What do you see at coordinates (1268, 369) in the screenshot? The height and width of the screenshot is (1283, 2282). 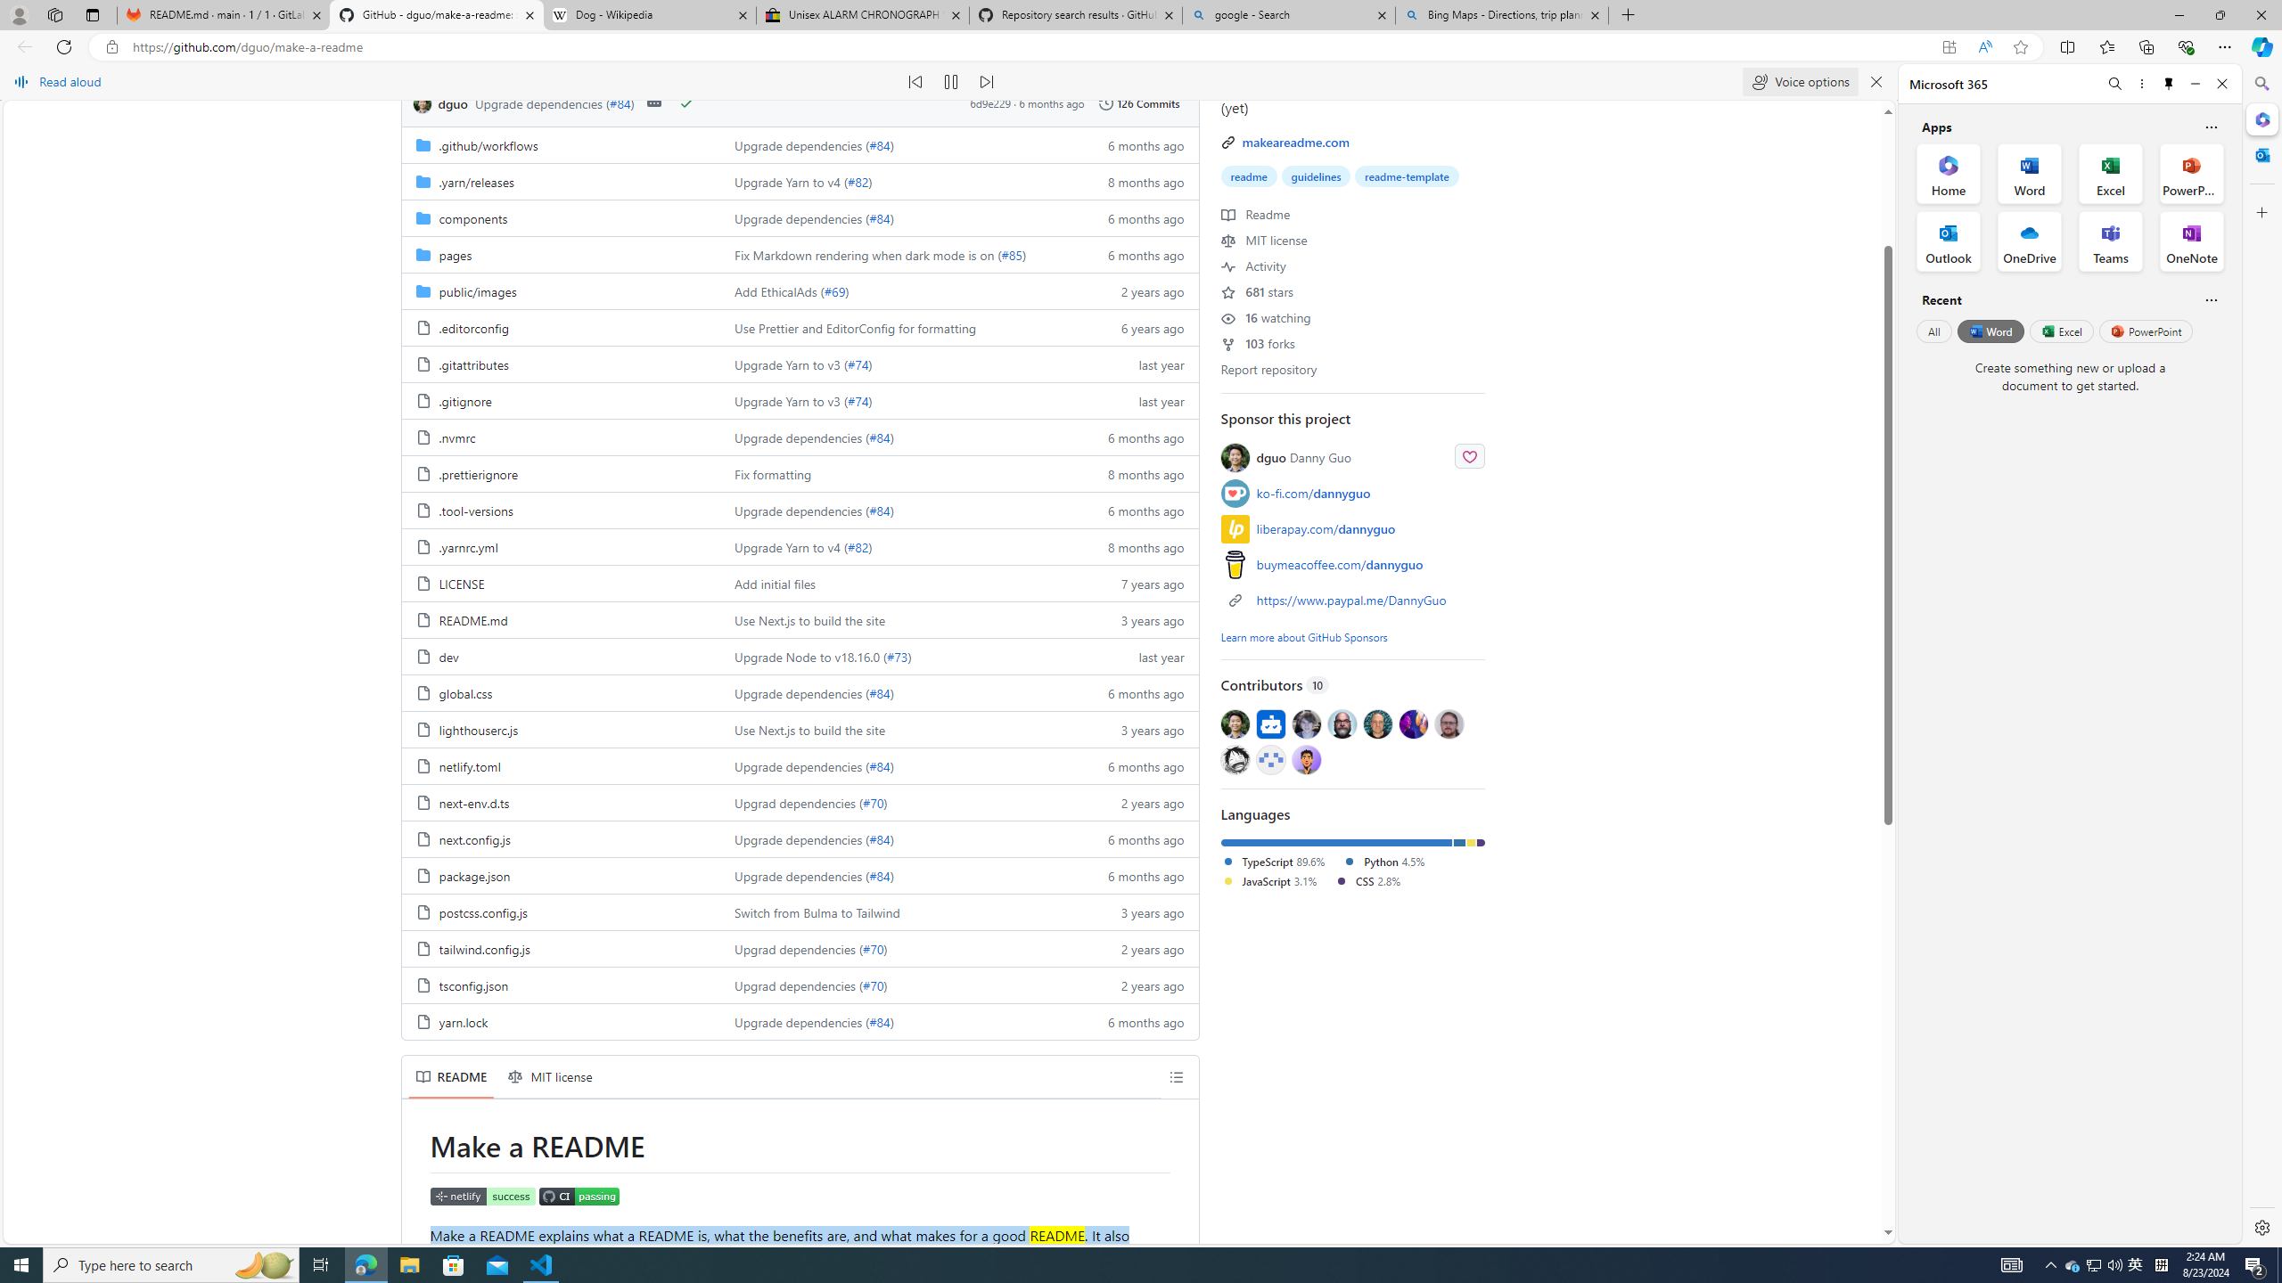 I see `Report repository` at bounding box center [1268, 369].